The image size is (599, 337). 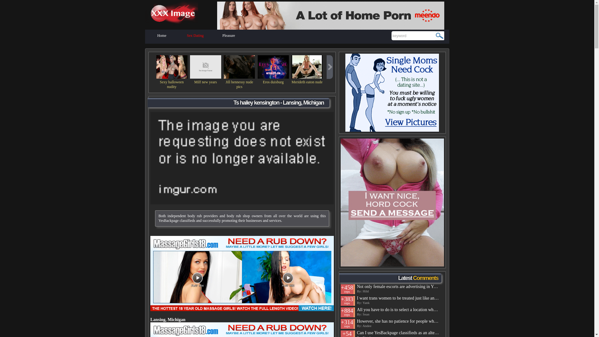 What do you see at coordinates (307, 82) in the screenshot?
I see `Merideth eaton nude` at bounding box center [307, 82].